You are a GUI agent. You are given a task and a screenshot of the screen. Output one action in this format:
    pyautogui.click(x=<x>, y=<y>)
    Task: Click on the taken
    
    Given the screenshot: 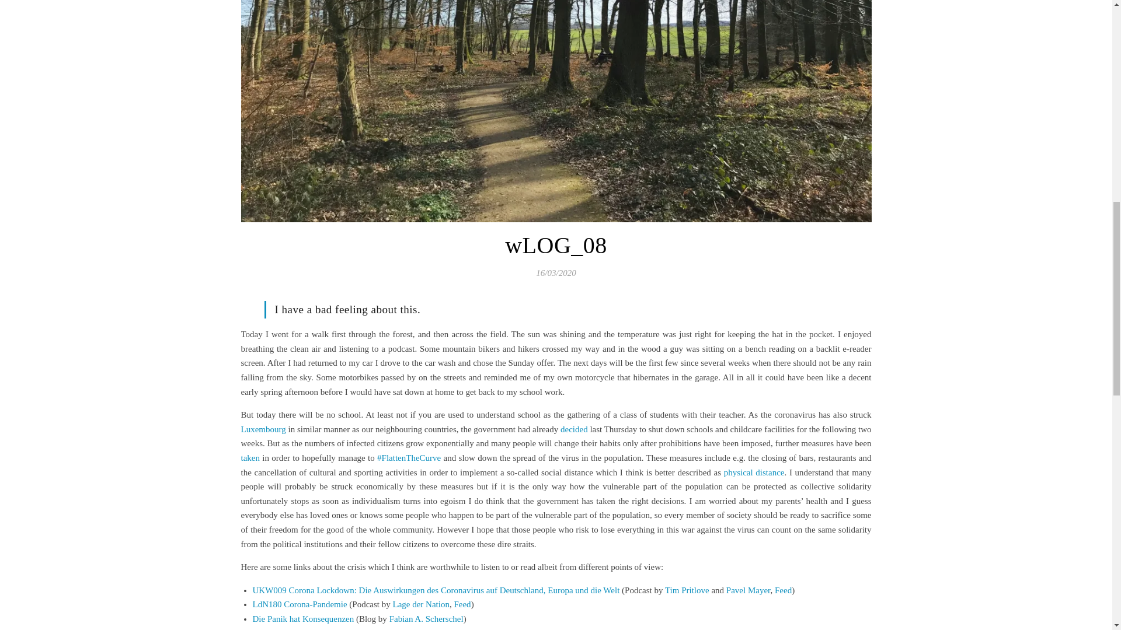 What is the action you would take?
    pyautogui.click(x=250, y=457)
    